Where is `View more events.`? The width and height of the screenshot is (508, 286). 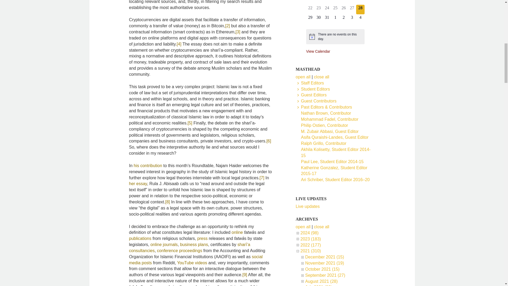 View more events. is located at coordinates (318, 51).